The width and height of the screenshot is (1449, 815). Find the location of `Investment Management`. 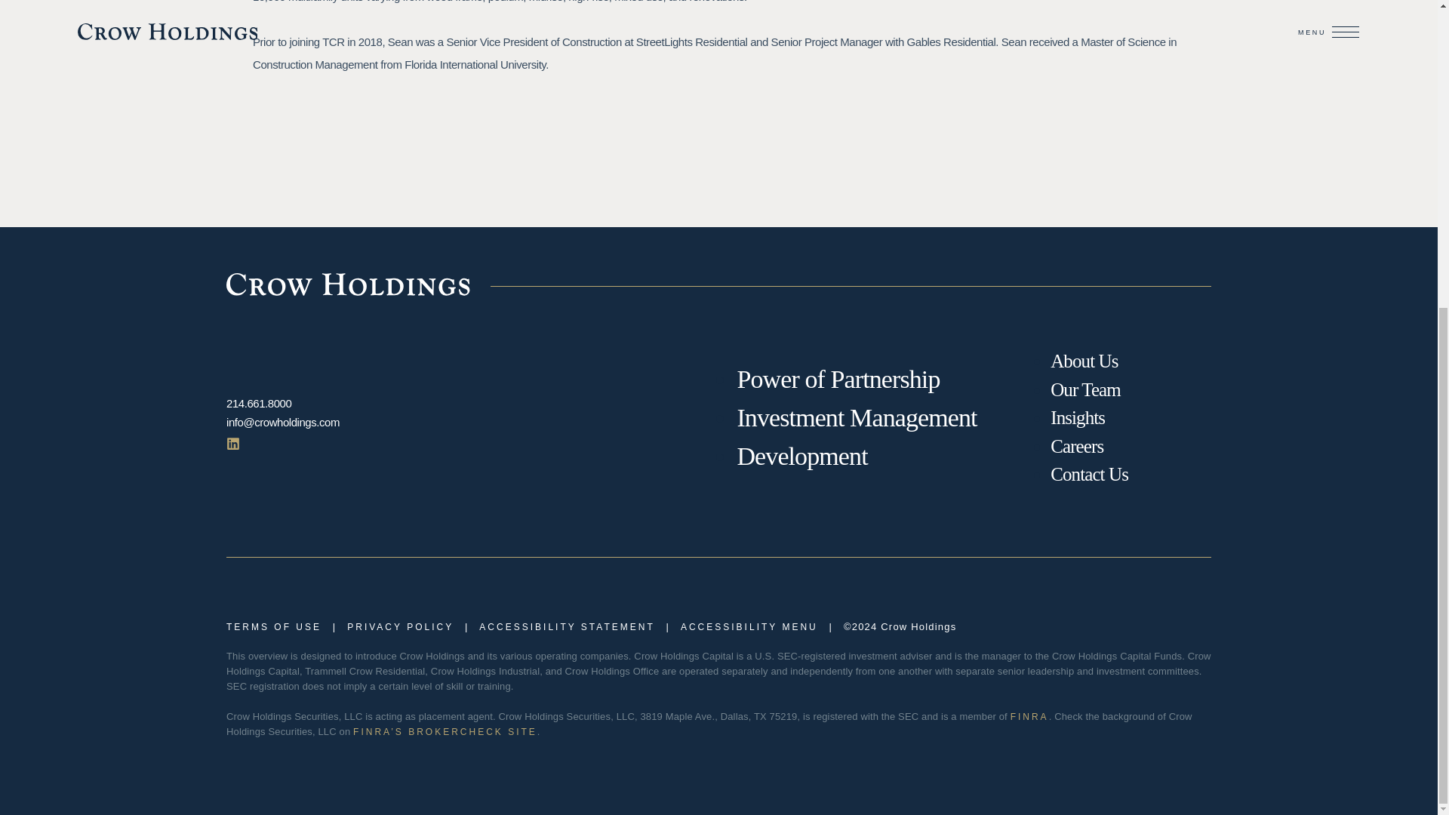

Investment Management is located at coordinates (856, 417).